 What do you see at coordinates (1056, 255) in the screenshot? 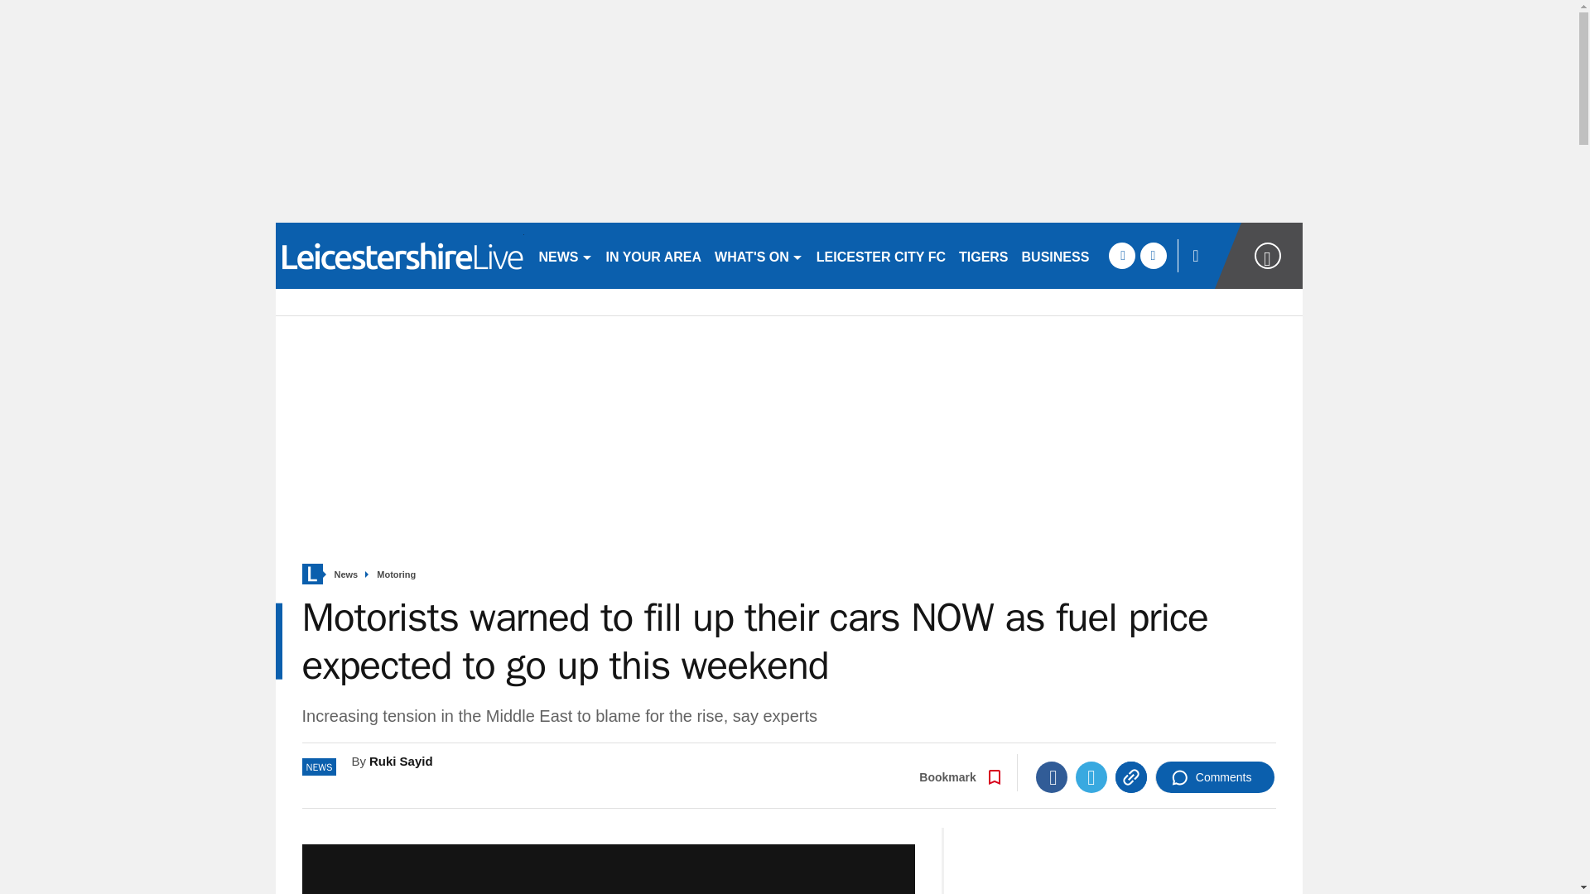
I see `BUSINESS` at bounding box center [1056, 255].